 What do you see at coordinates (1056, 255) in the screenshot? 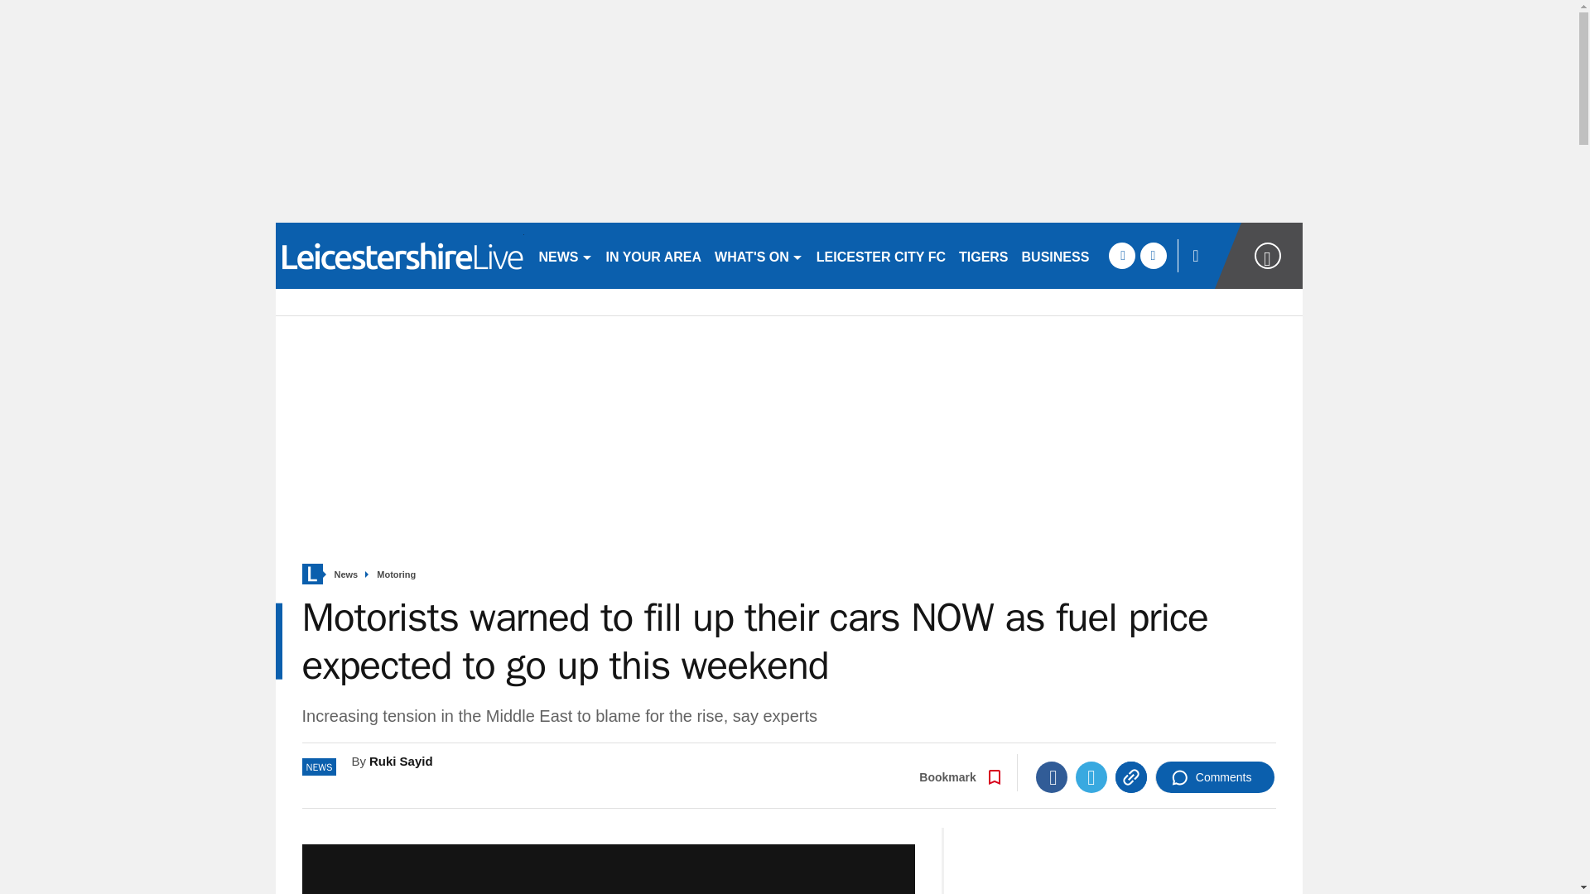
I see `BUSINESS` at bounding box center [1056, 255].